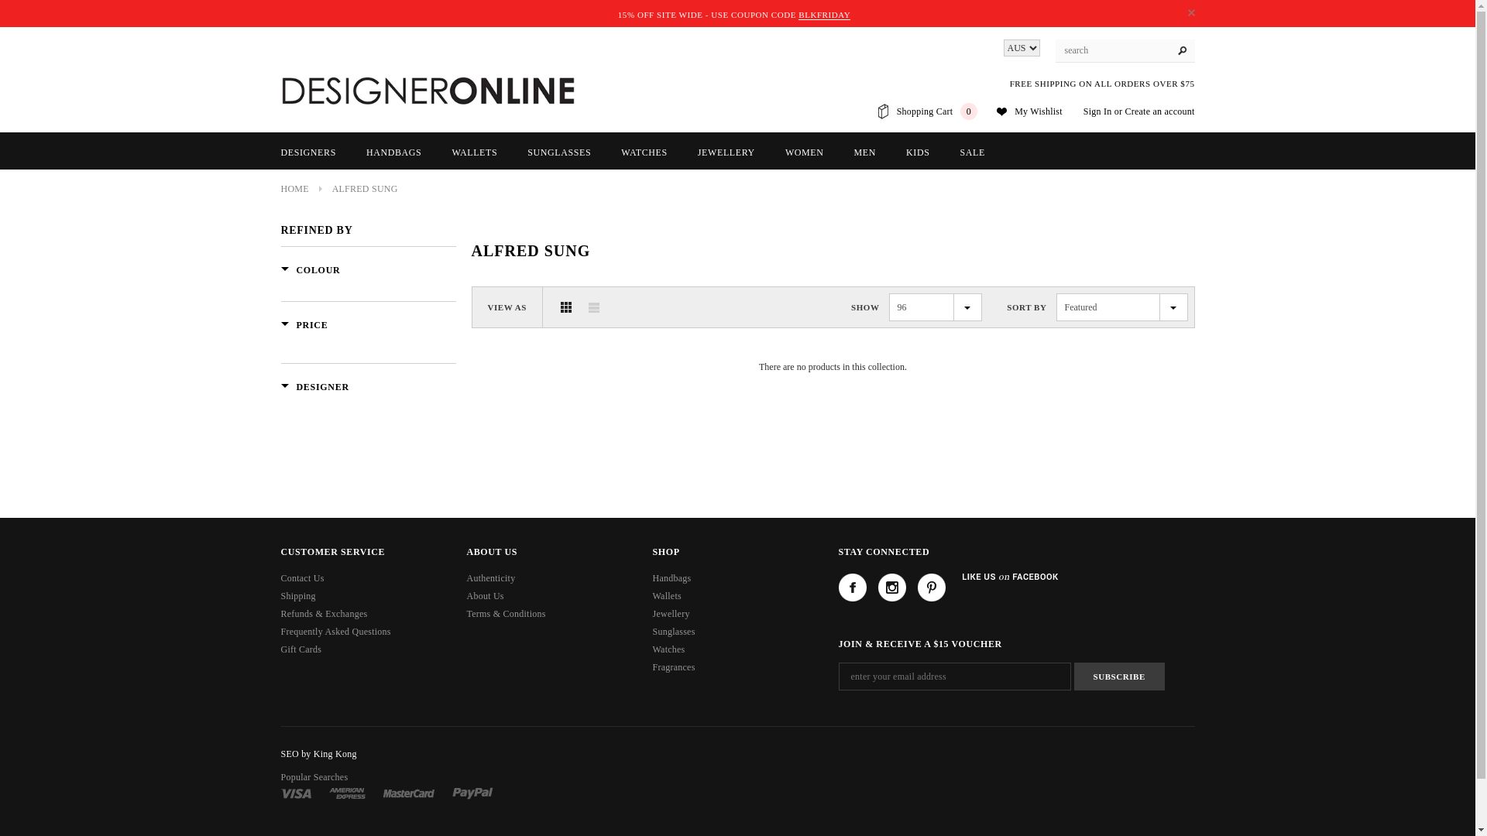 This screenshot has width=1487, height=836. What do you see at coordinates (852, 588) in the screenshot?
I see `Designer Online on Facebook` at bounding box center [852, 588].